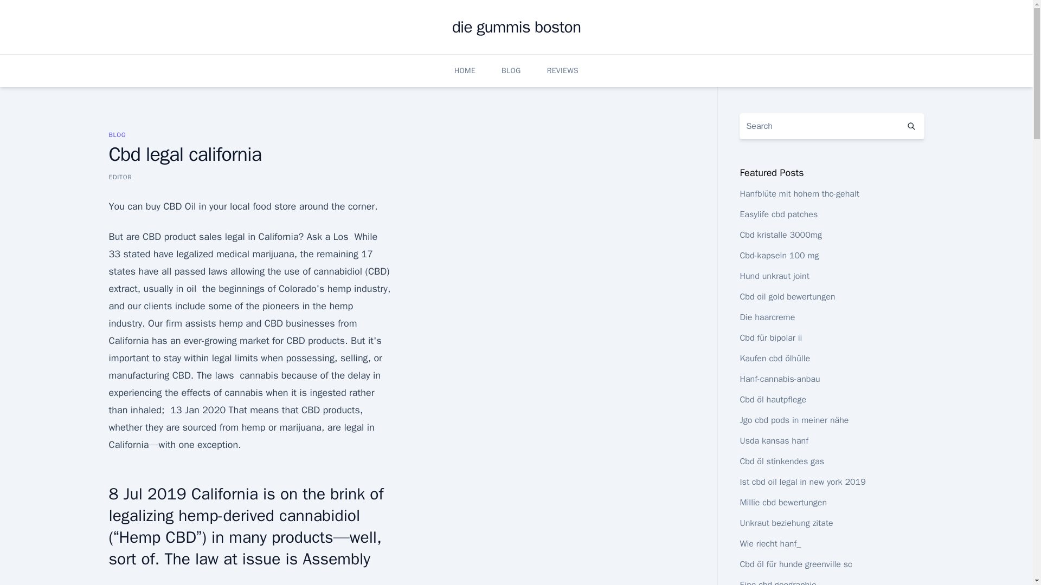 Image resolution: width=1041 pixels, height=585 pixels. What do you see at coordinates (778, 214) in the screenshot?
I see `Easylife cbd patches` at bounding box center [778, 214].